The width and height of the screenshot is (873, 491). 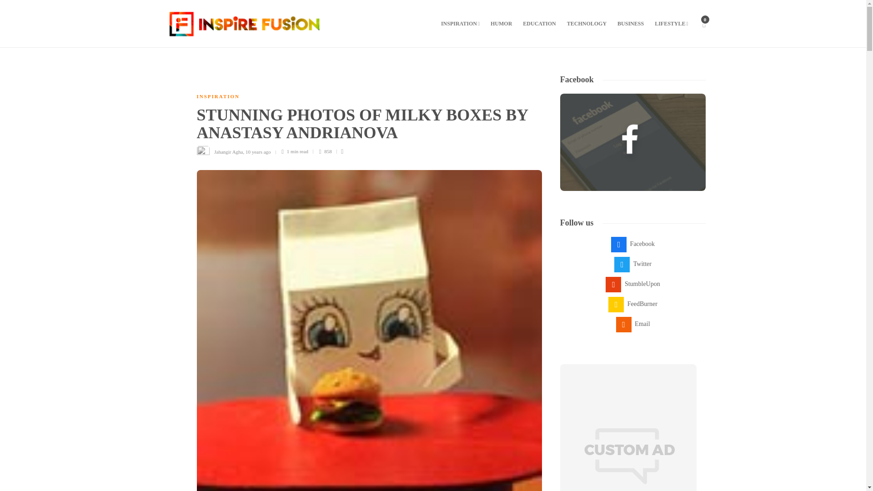 What do you see at coordinates (587, 24) in the screenshot?
I see `TECHNOLOGY` at bounding box center [587, 24].